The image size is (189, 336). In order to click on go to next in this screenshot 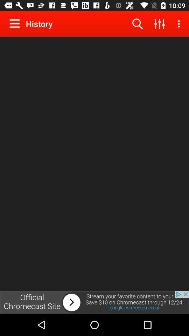, I will do `click(94, 302)`.